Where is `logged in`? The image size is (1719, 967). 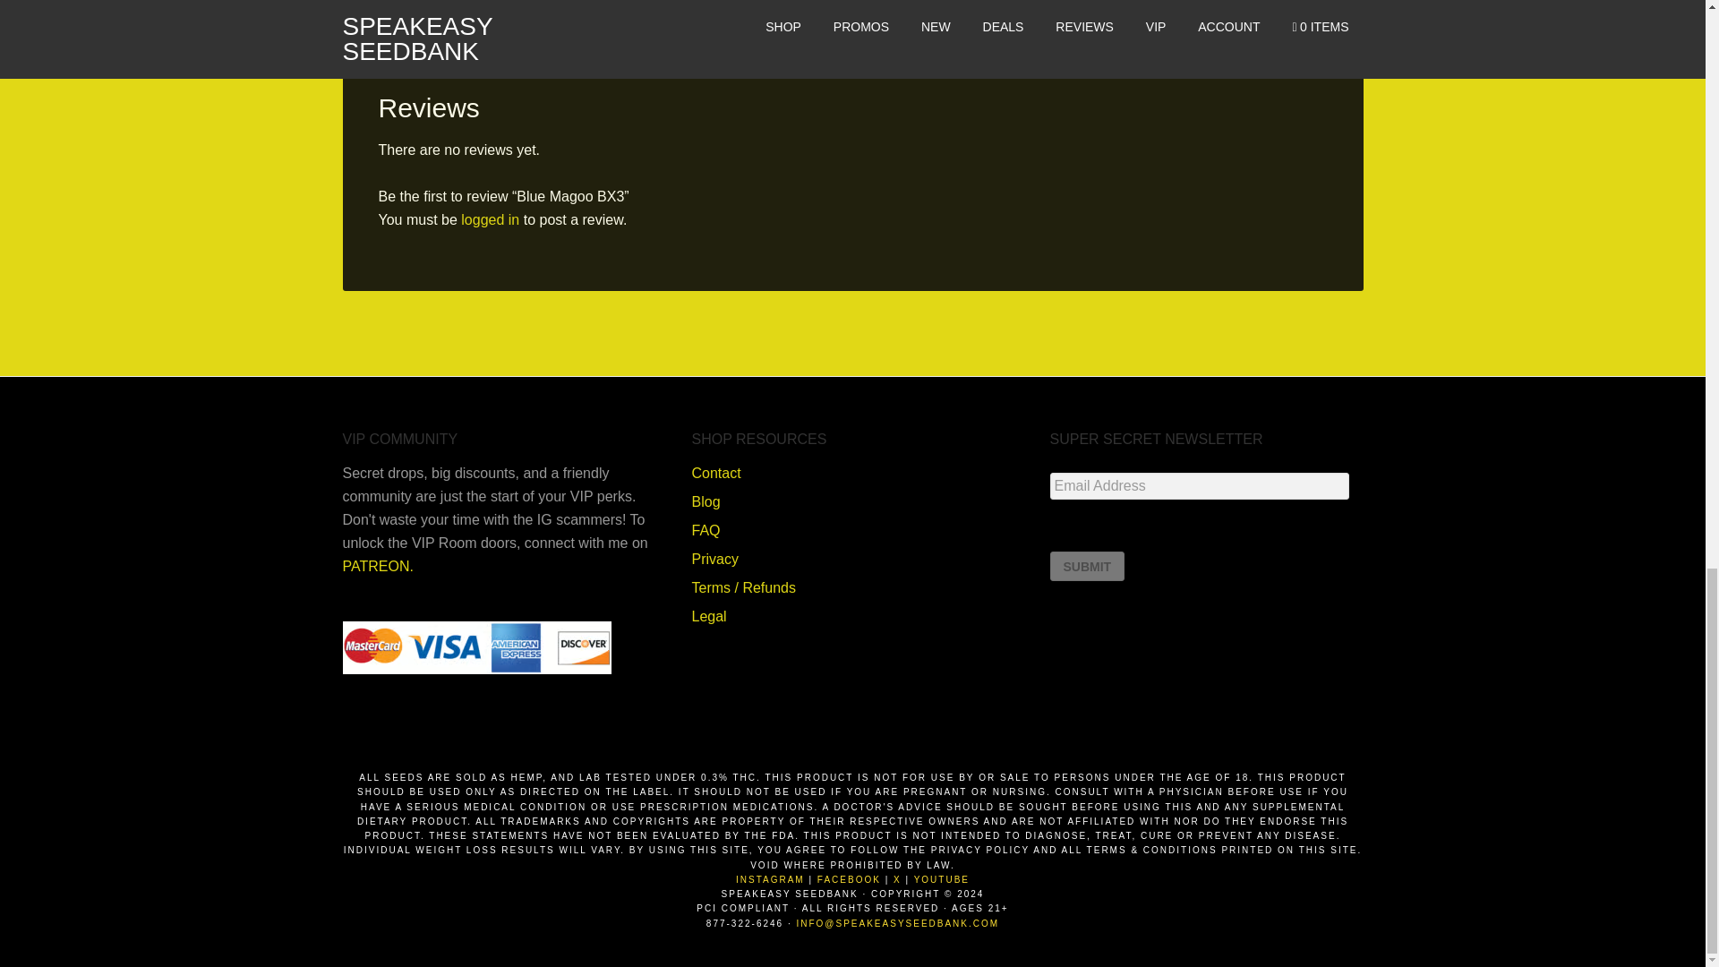
logged in is located at coordinates (489, 218).